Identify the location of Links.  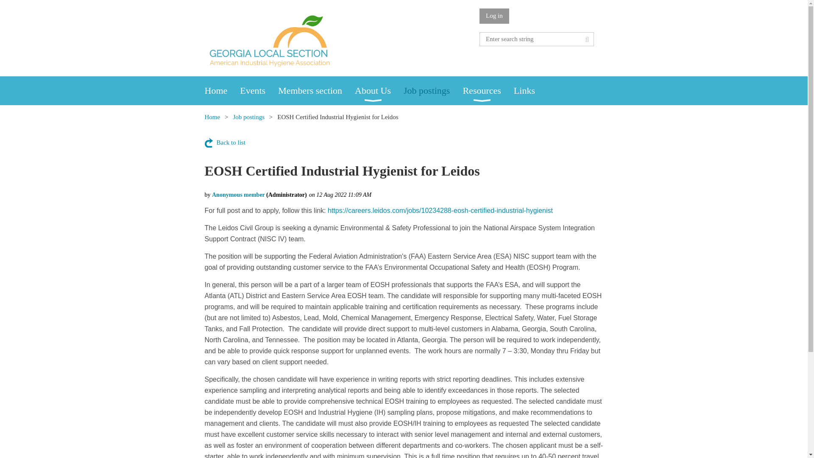
(531, 91).